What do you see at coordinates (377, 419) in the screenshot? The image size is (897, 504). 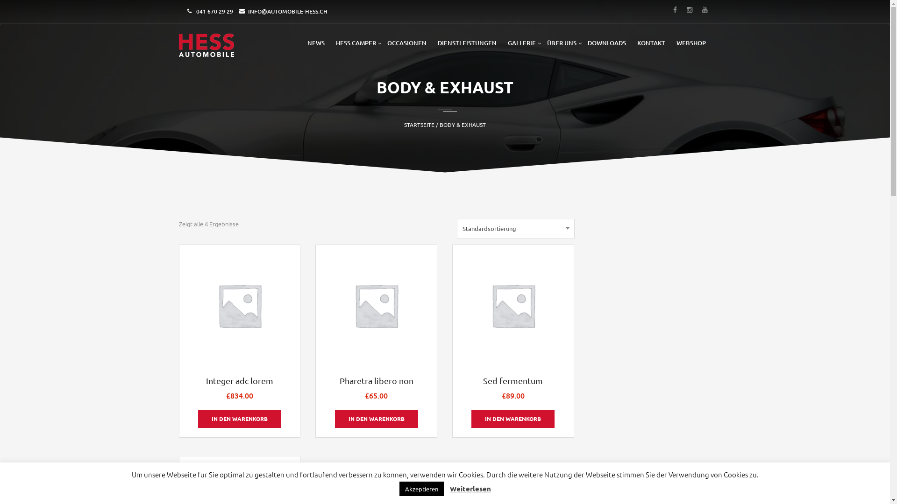 I see `IN DEN WARENKORB` at bounding box center [377, 419].